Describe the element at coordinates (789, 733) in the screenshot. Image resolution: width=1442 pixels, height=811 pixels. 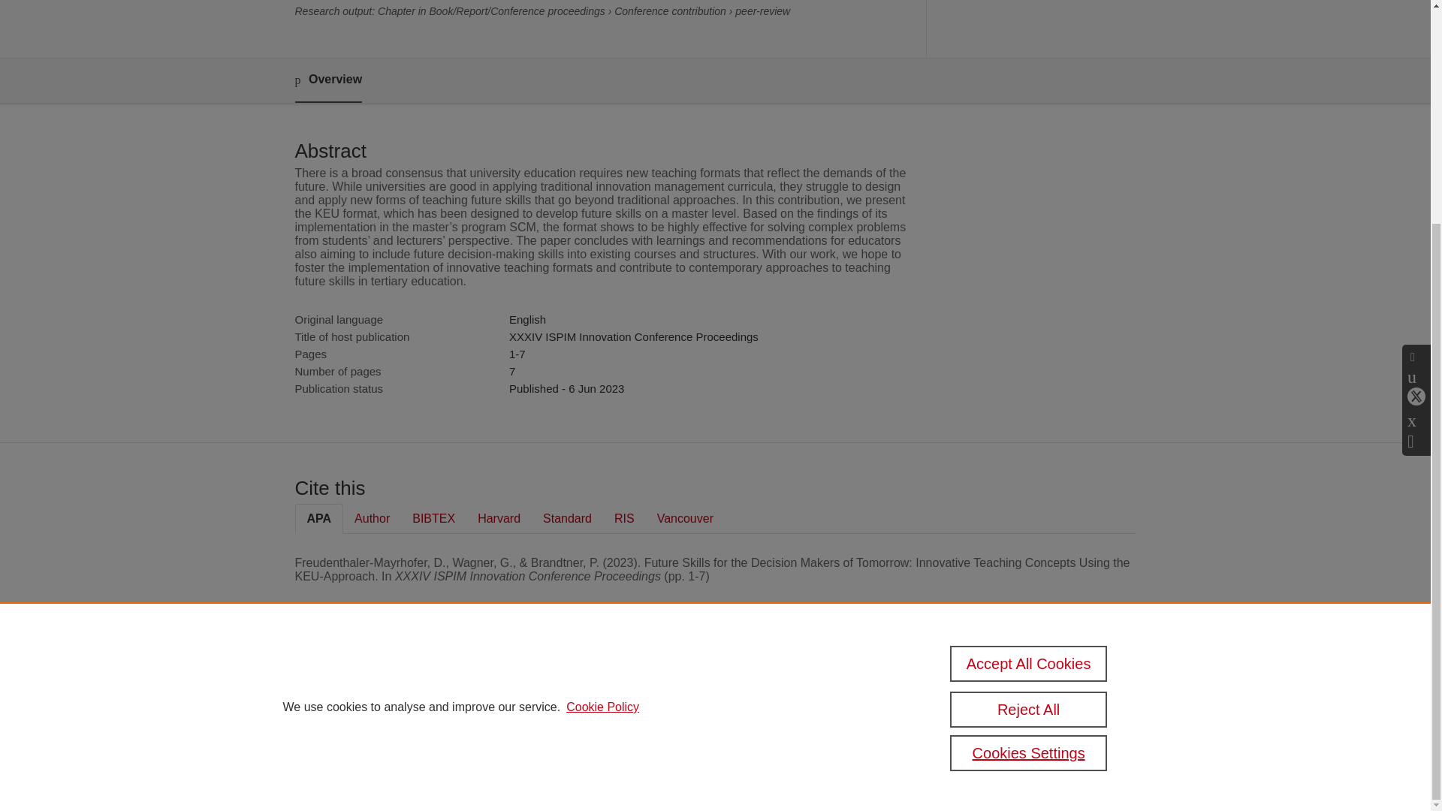
I see `use of cookies` at that location.